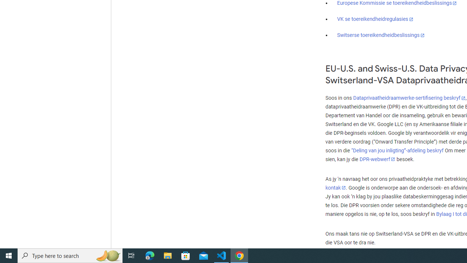 The height and width of the screenshot is (263, 467). What do you see at coordinates (381, 35) in the screenshot?
I see `Switserse toereikendheidbeslissings` at bounding box center [381, 35].